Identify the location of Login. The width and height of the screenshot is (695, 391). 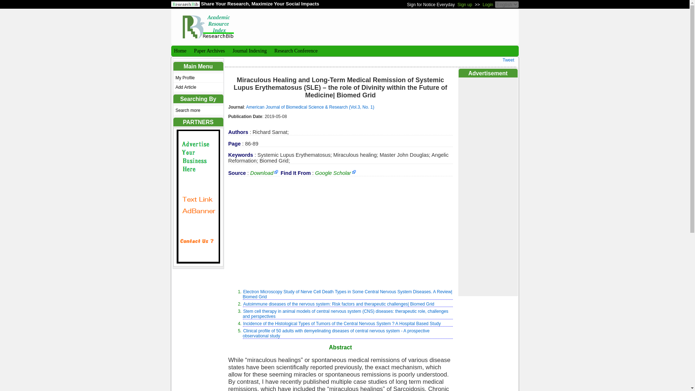
(487, 4).